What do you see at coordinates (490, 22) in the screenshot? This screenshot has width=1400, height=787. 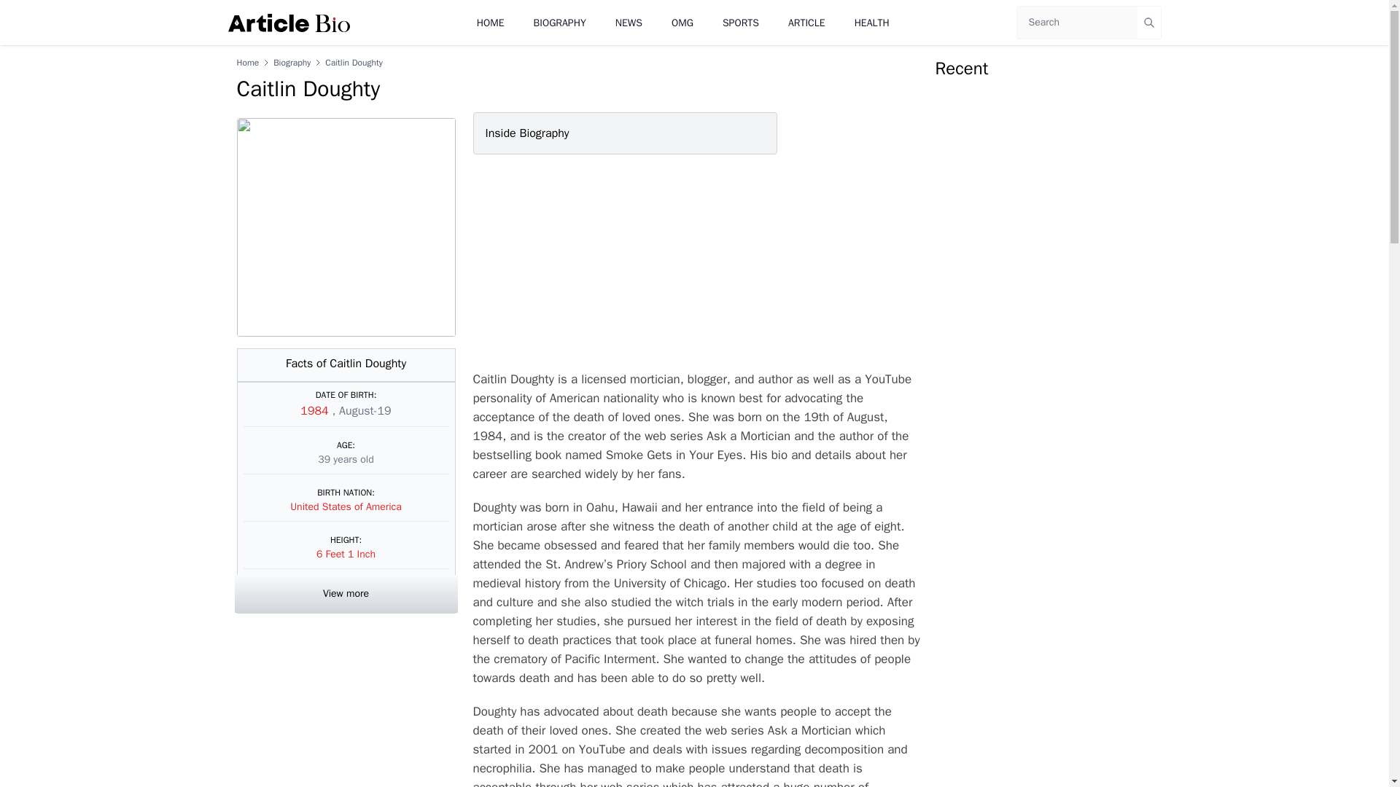 I see `HOME` at bounding box center [490, 22].